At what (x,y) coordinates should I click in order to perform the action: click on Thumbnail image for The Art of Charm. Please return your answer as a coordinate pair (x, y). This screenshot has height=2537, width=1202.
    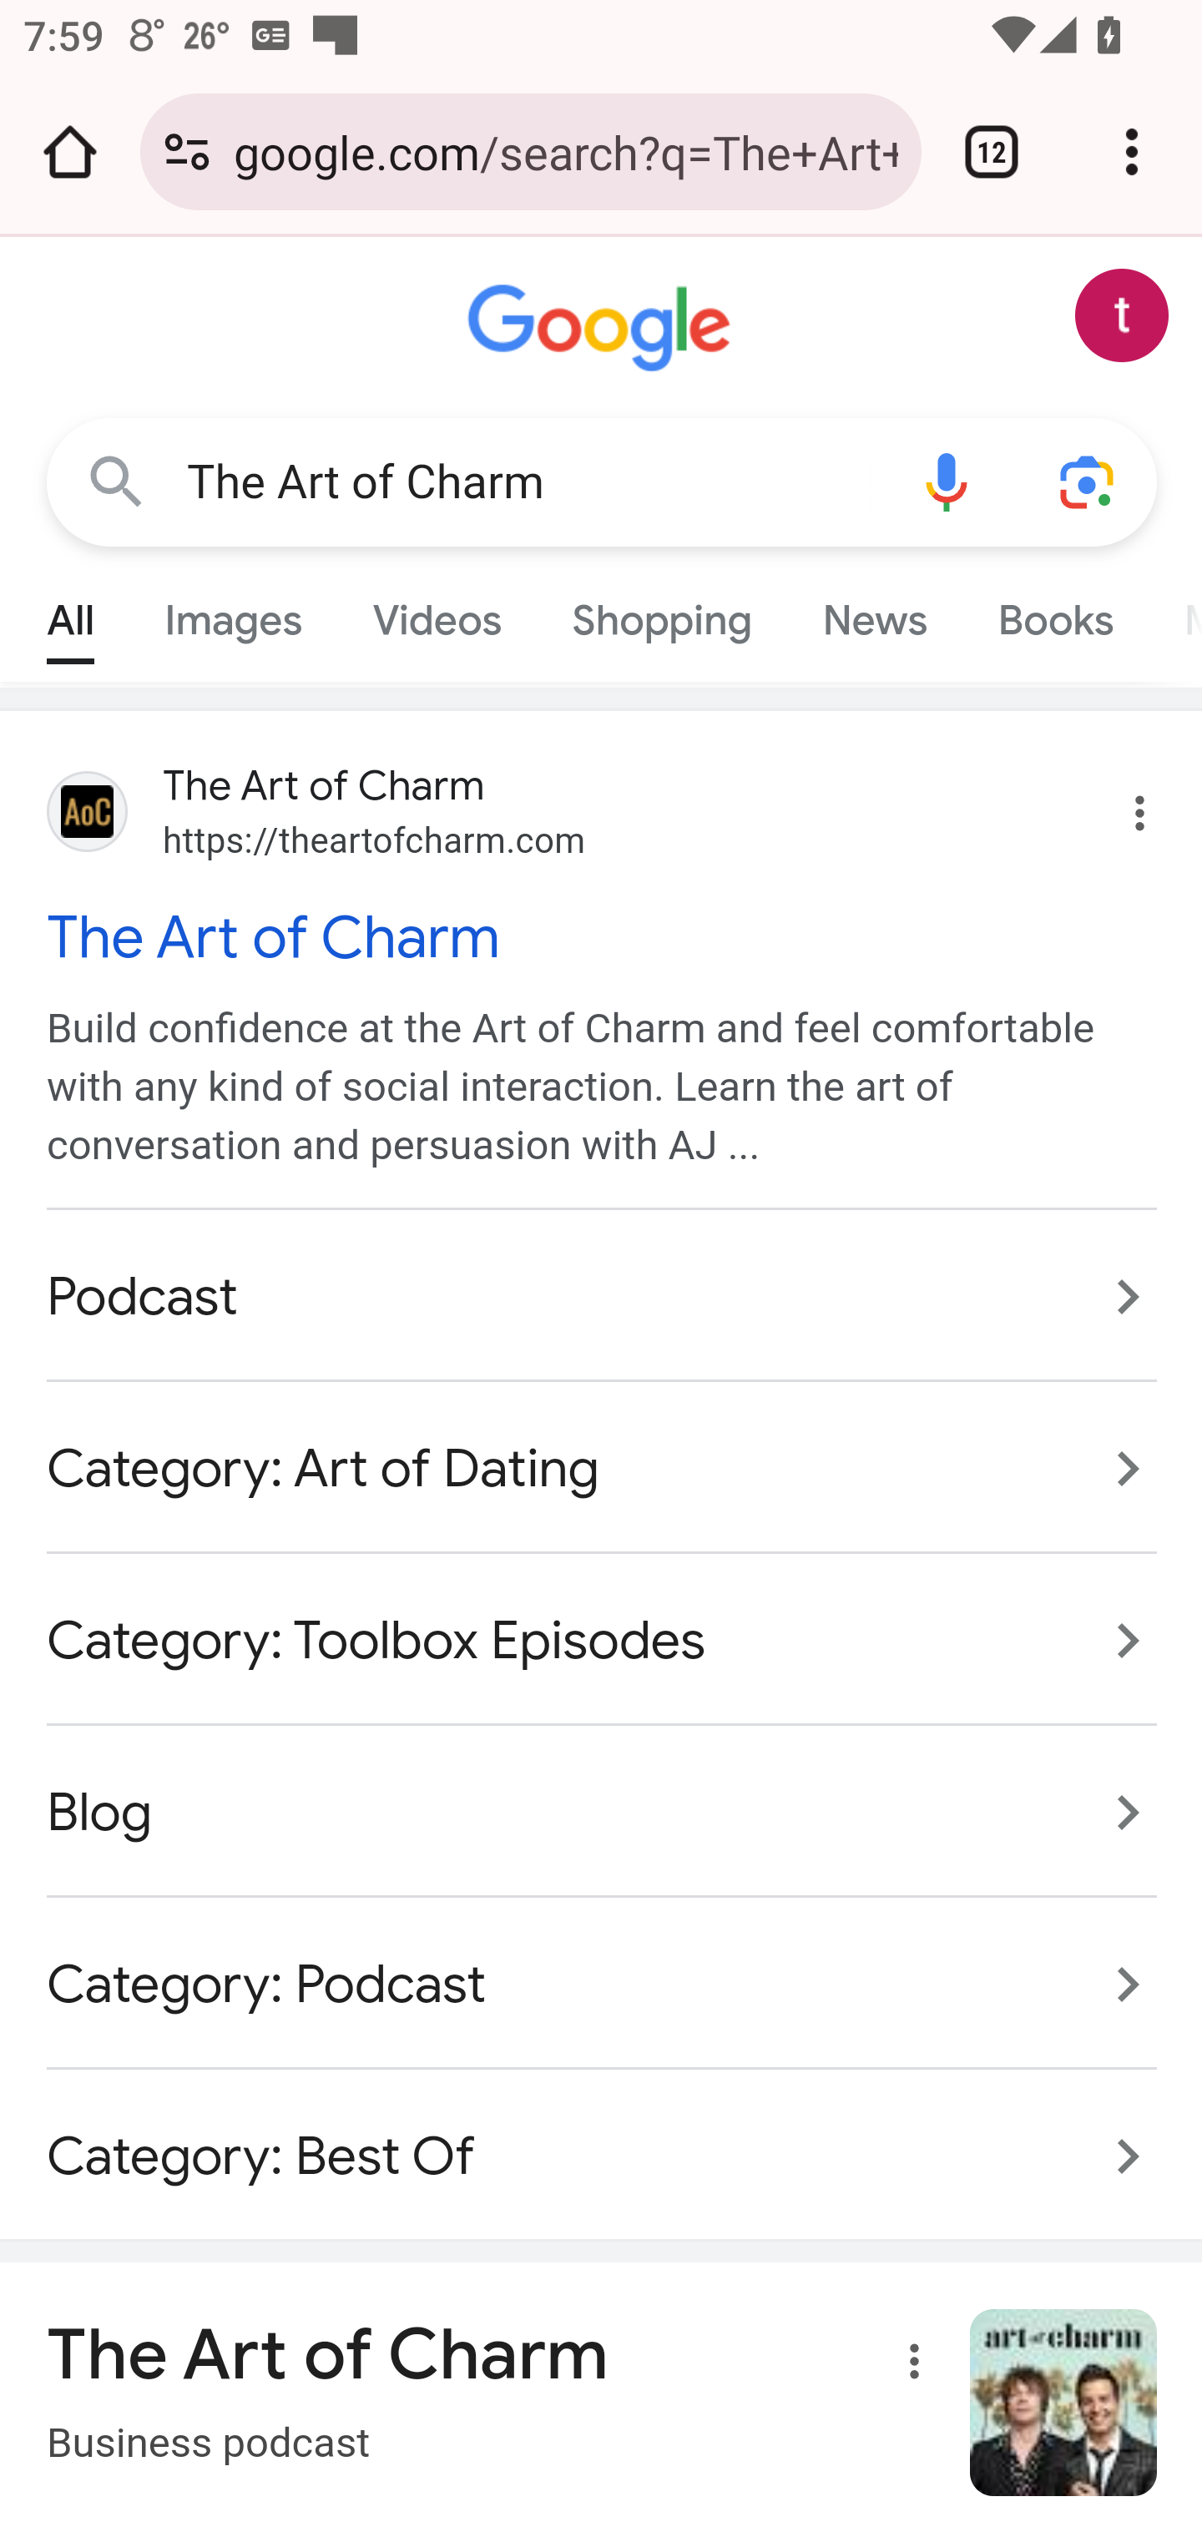
    Looking at the image, I should click on (1065, 2402).